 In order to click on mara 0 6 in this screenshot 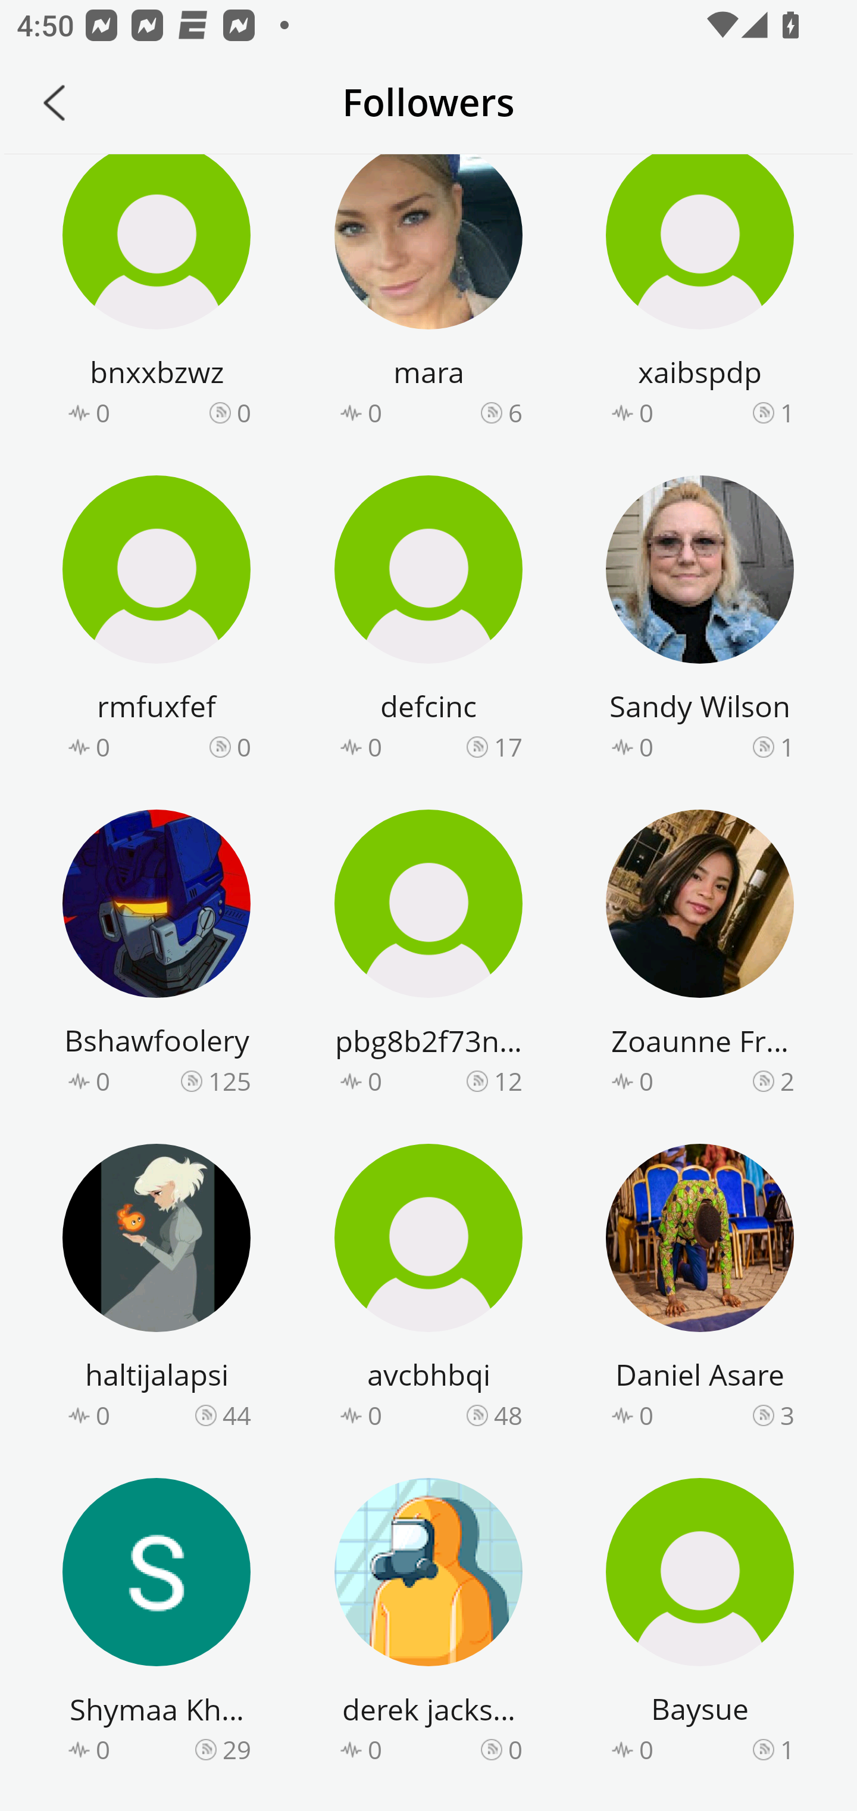, I will do `click(428, 293)`.